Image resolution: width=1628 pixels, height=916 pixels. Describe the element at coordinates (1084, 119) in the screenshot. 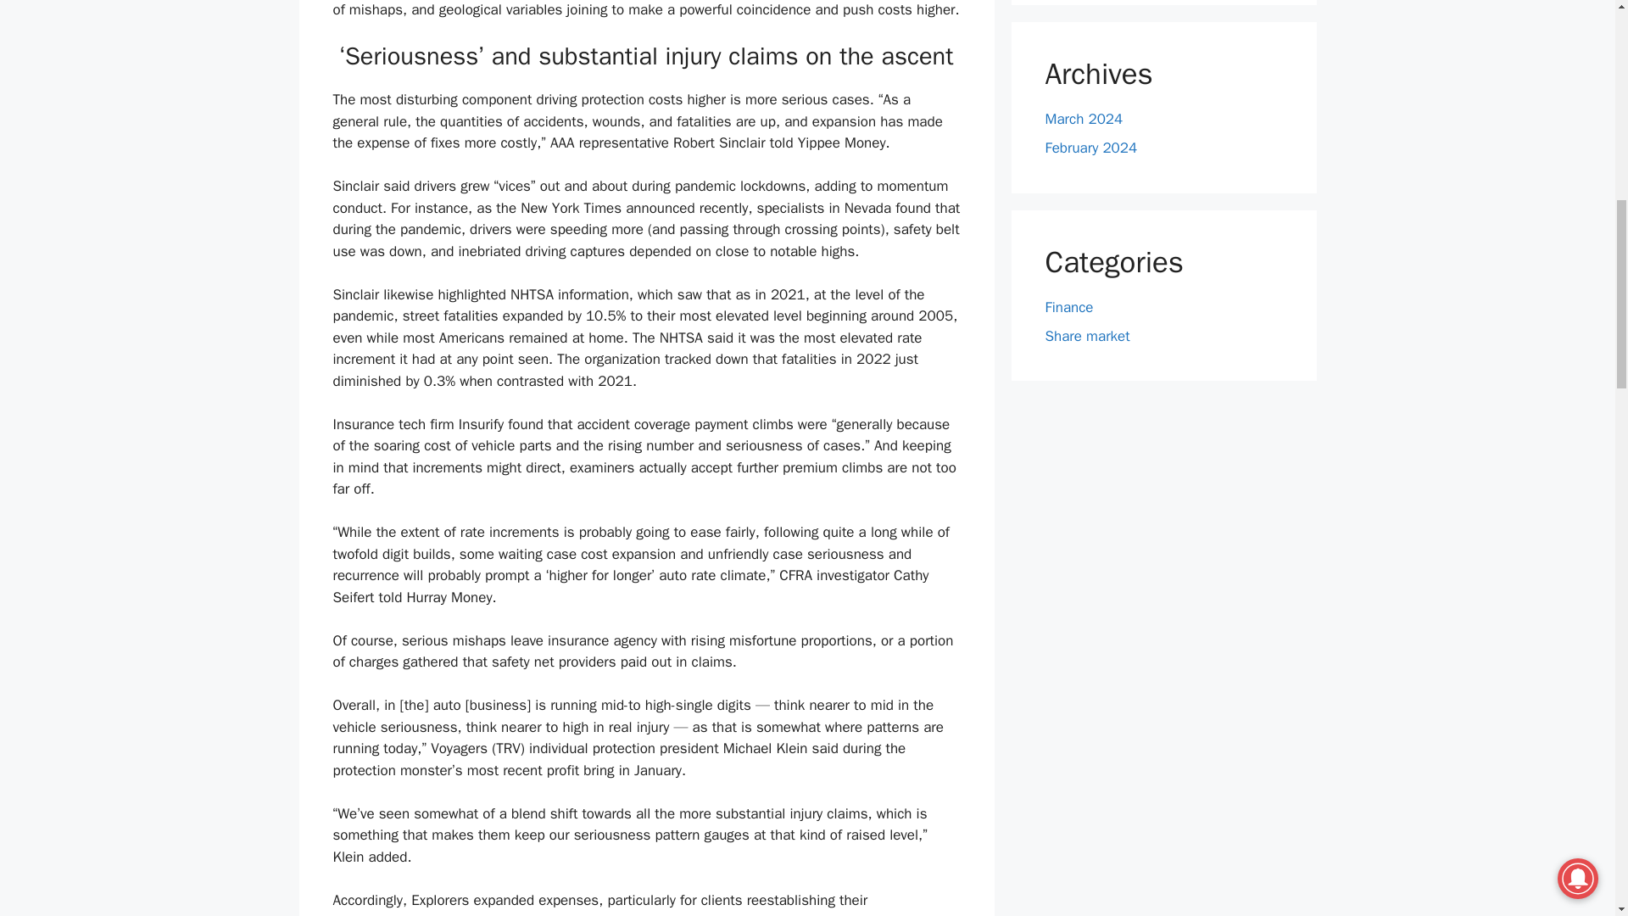

I see `March 2024` at that location.